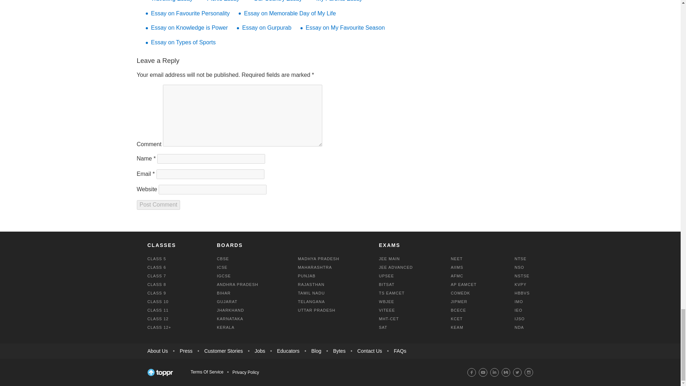 The width and height of the screenshot is (686, 386). Describe the element at coordinates (156, 276) in the screenshot. I see `Class 7` at that location.